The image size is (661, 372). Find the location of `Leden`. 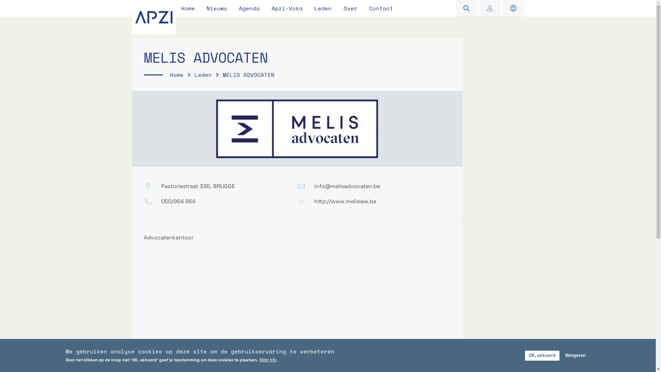

Leden is located at coordinates (323, 8).